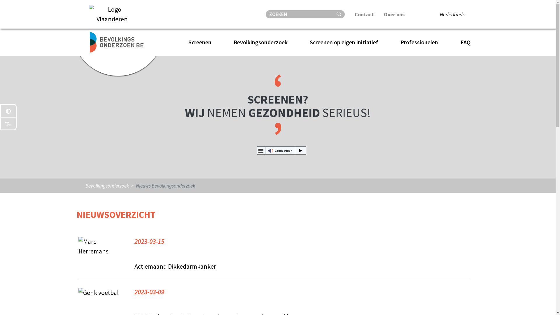 This screenshot has height=315, width=560. What do you see at coordinates (116, 42) in the screenshot?
I see `Home` at bounding box center [116, 42].